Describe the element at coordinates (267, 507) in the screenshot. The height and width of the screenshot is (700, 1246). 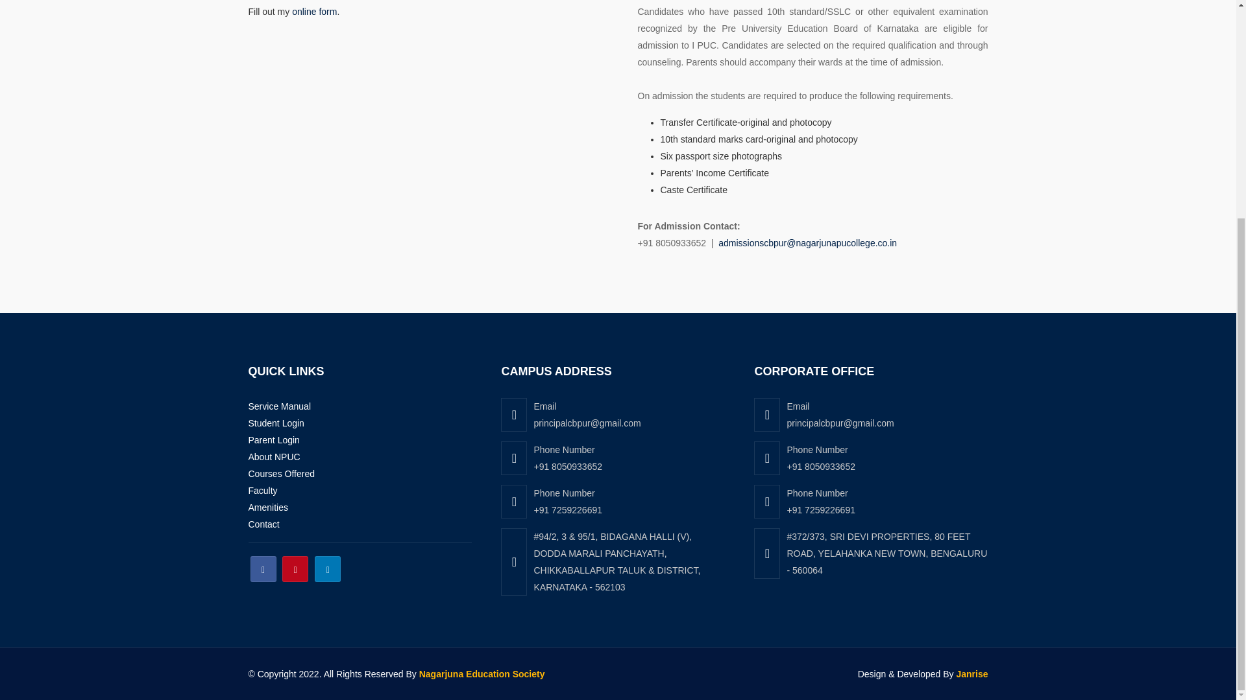
I see `Amenities` at that location.